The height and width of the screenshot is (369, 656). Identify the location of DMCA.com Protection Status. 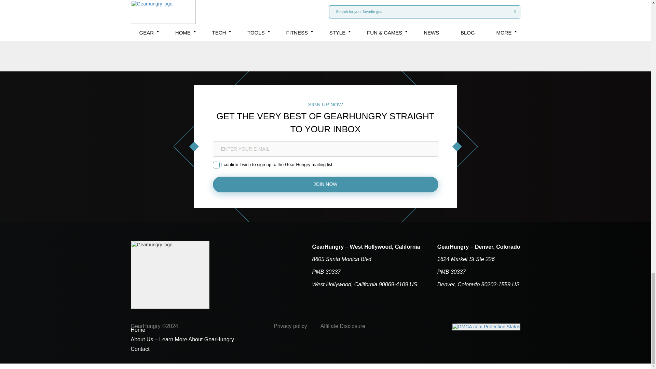
(486, 327).